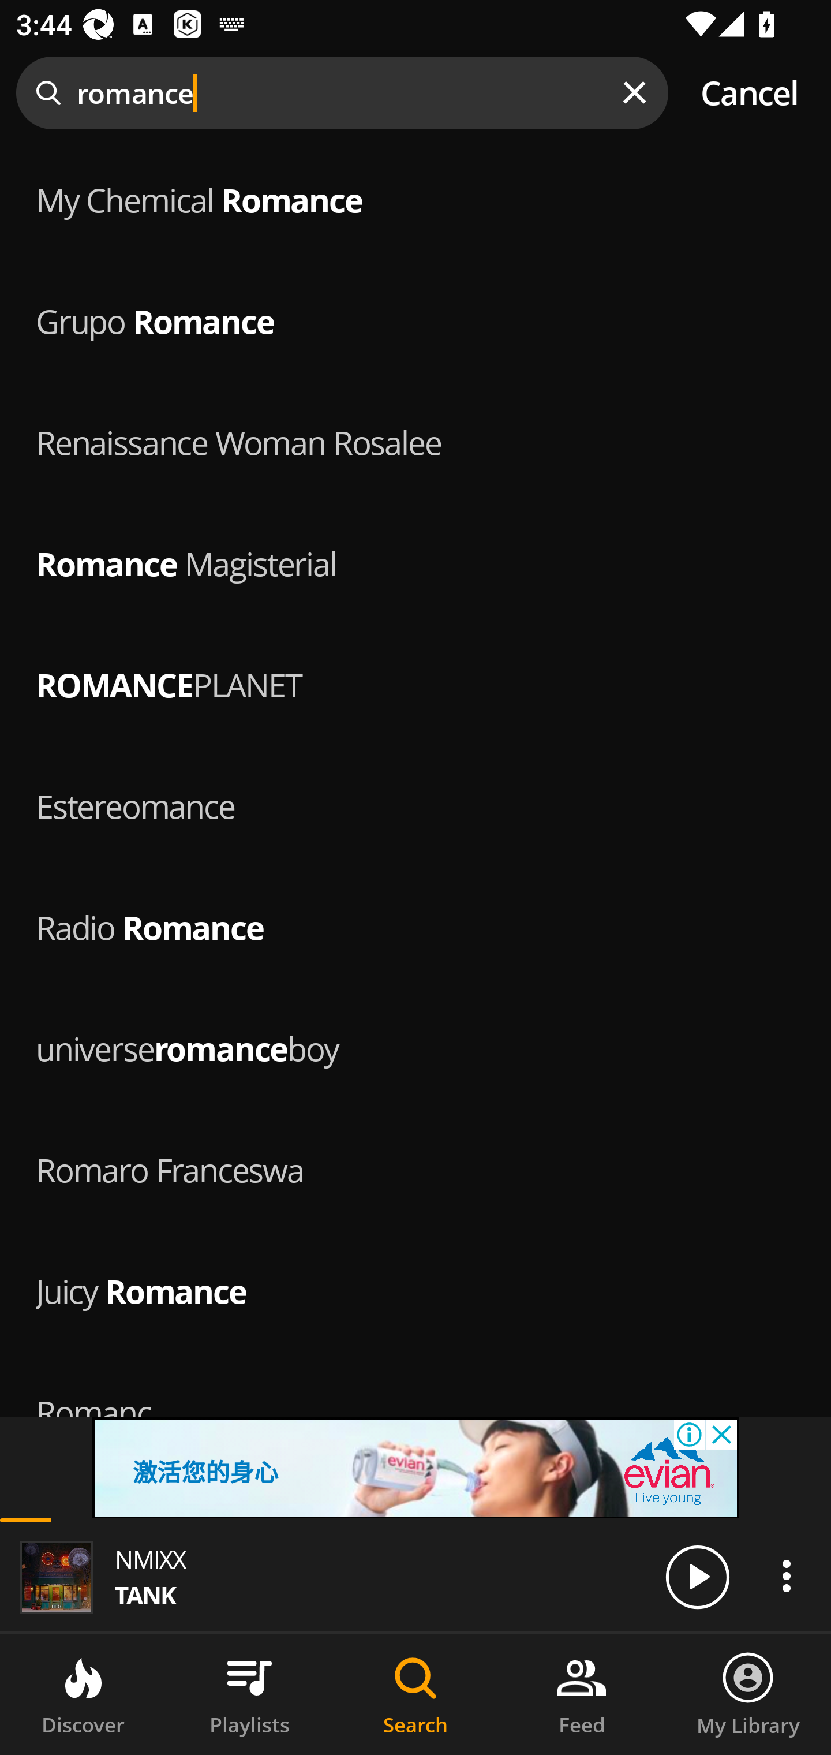  I want to click on Feed, so click(582, 1694).